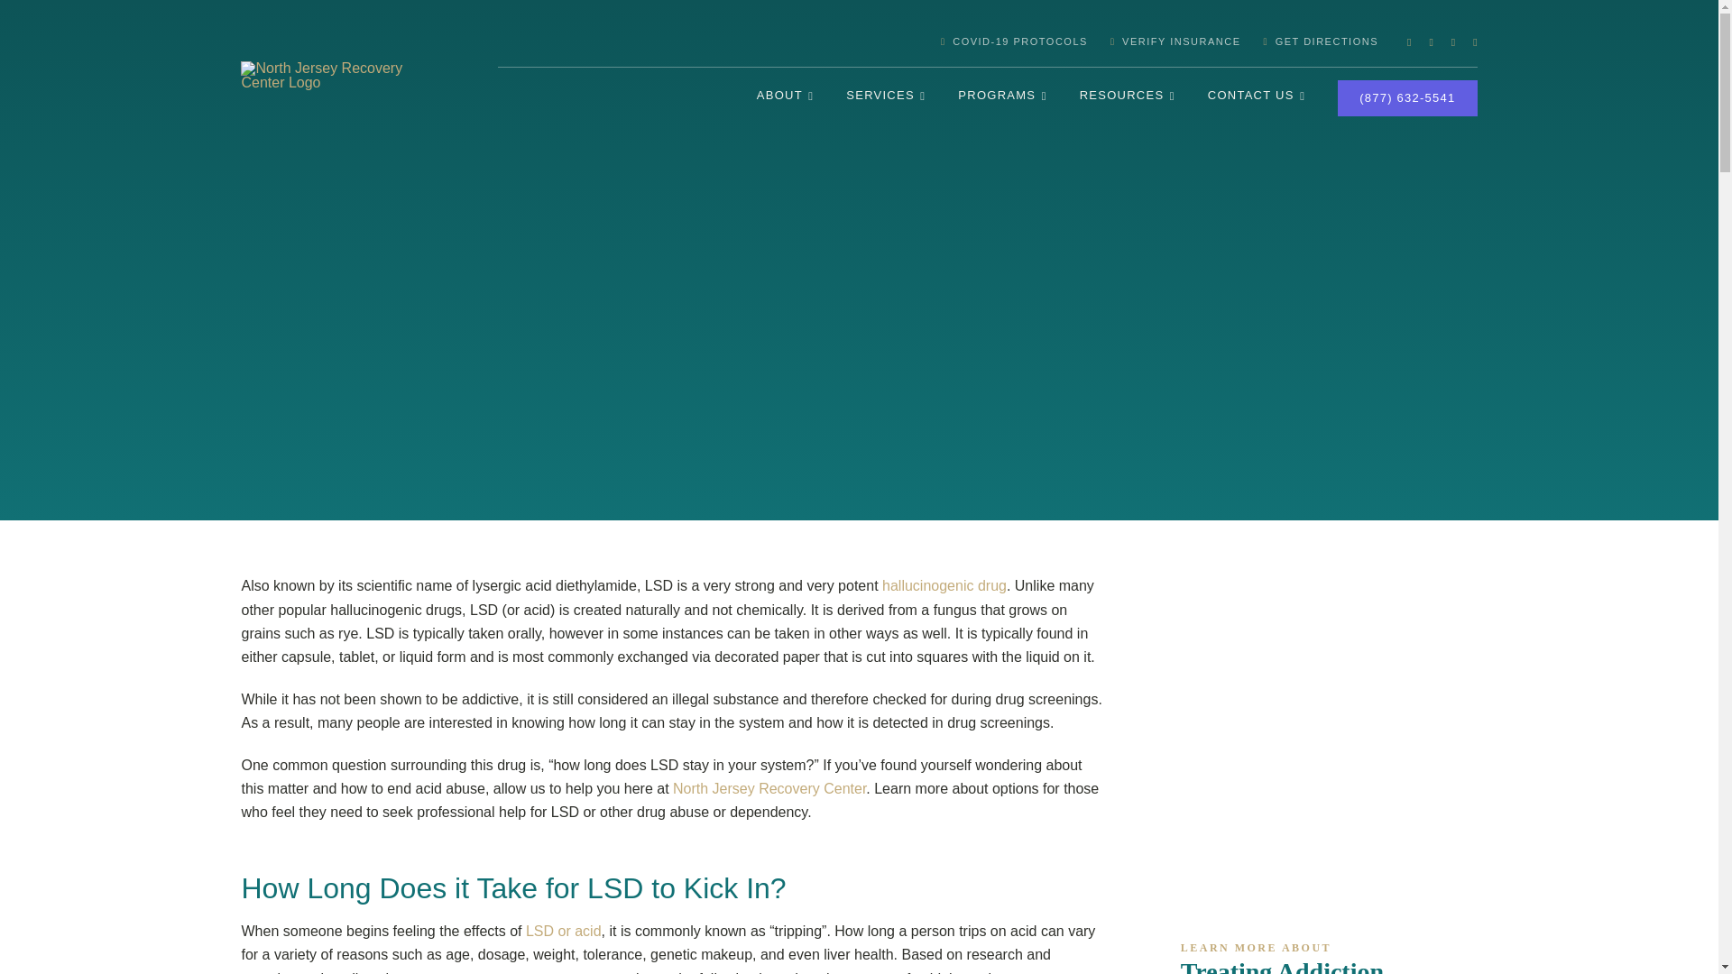 The image size is (1732, 974). What do you see at coordinates (1309, 41) in the screenshot?
I see `GET DIRECTIONS` at bounding box center [1309, 41].